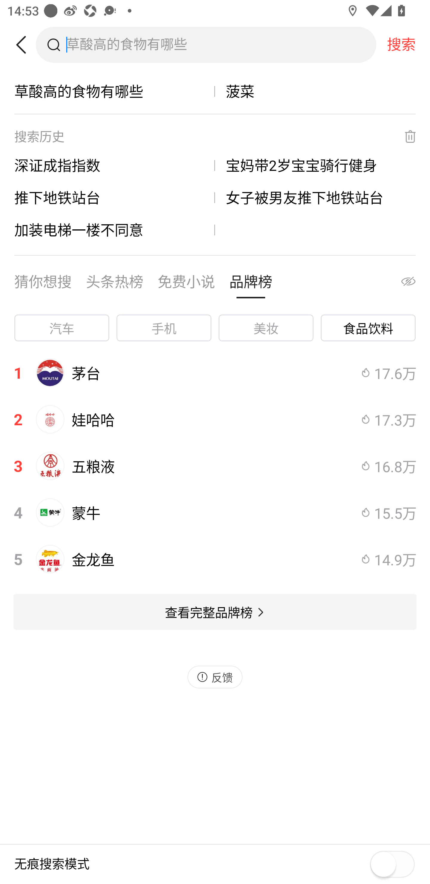 This screenshot has width=430, height=884. Describe the element at coordinates (215, 466) in the screenshot. I see `3,五粮液热度值,16.8万` at that location.